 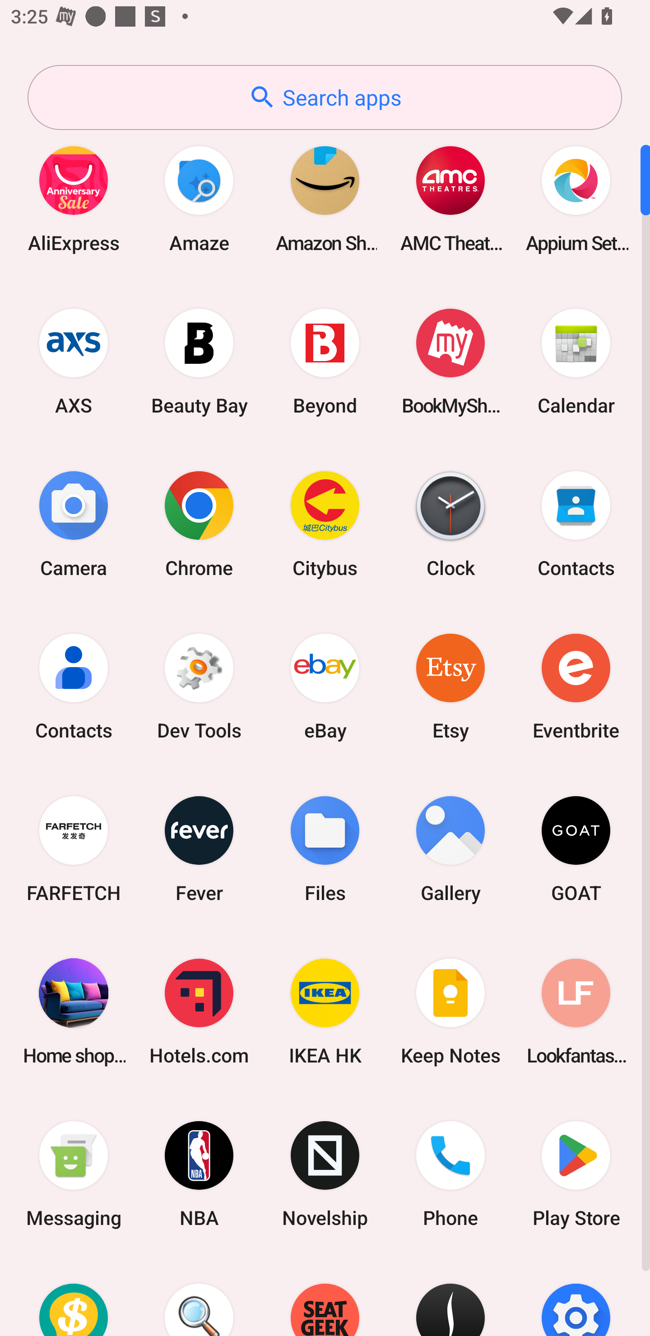 What do you see at coordinates (199, 686) in the screenshot?
I see `Dev Tools` at bounding box center [199, 686].